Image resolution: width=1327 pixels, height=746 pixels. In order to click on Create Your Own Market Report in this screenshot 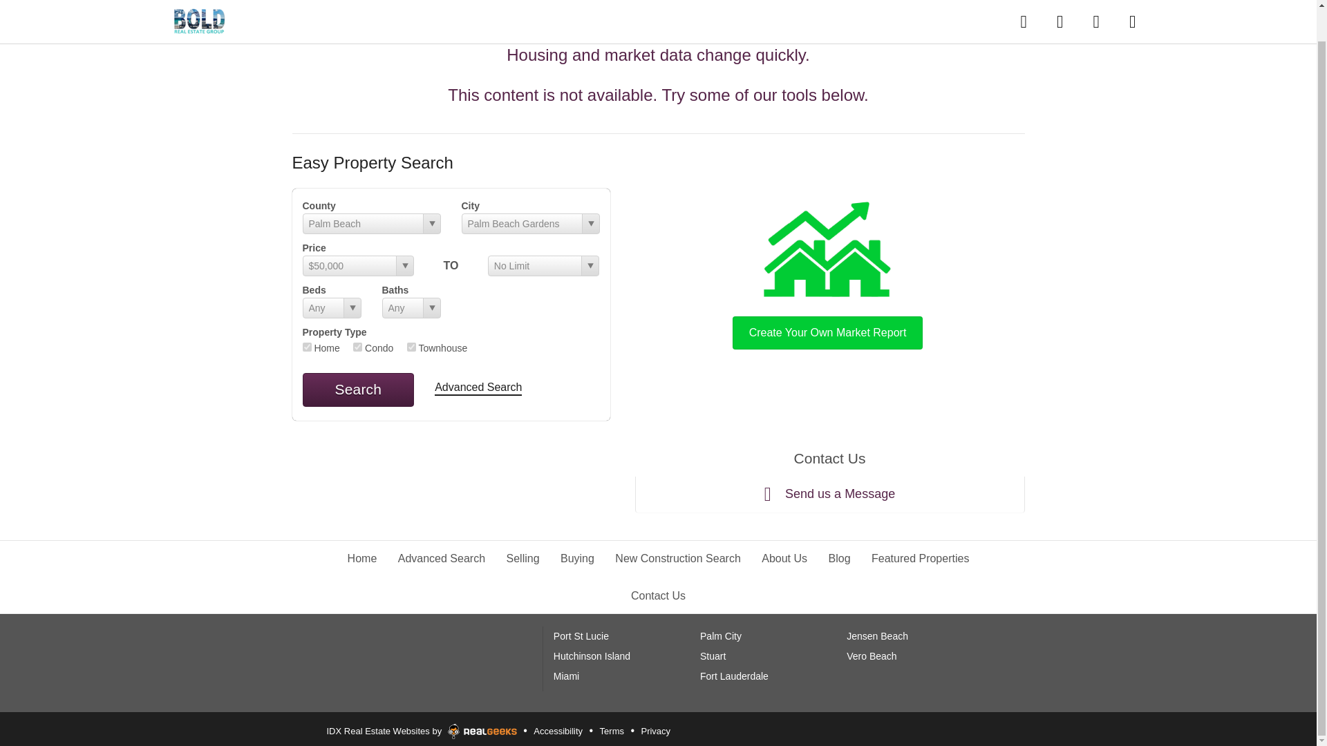, I will do `click(827, 272)`.